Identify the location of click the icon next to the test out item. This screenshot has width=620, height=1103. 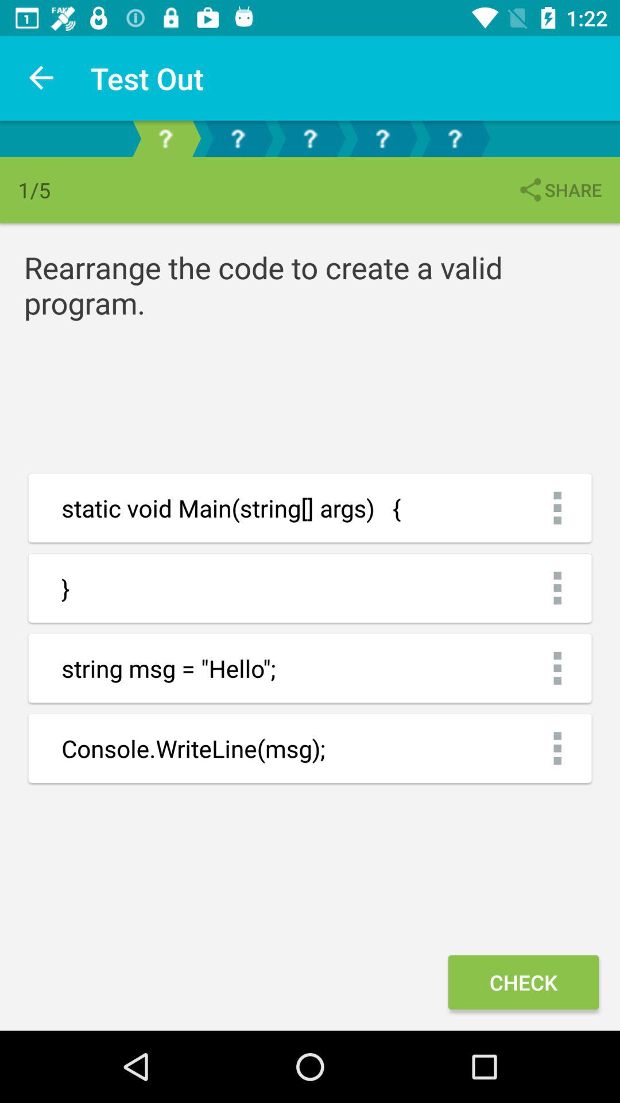
(42, 78).